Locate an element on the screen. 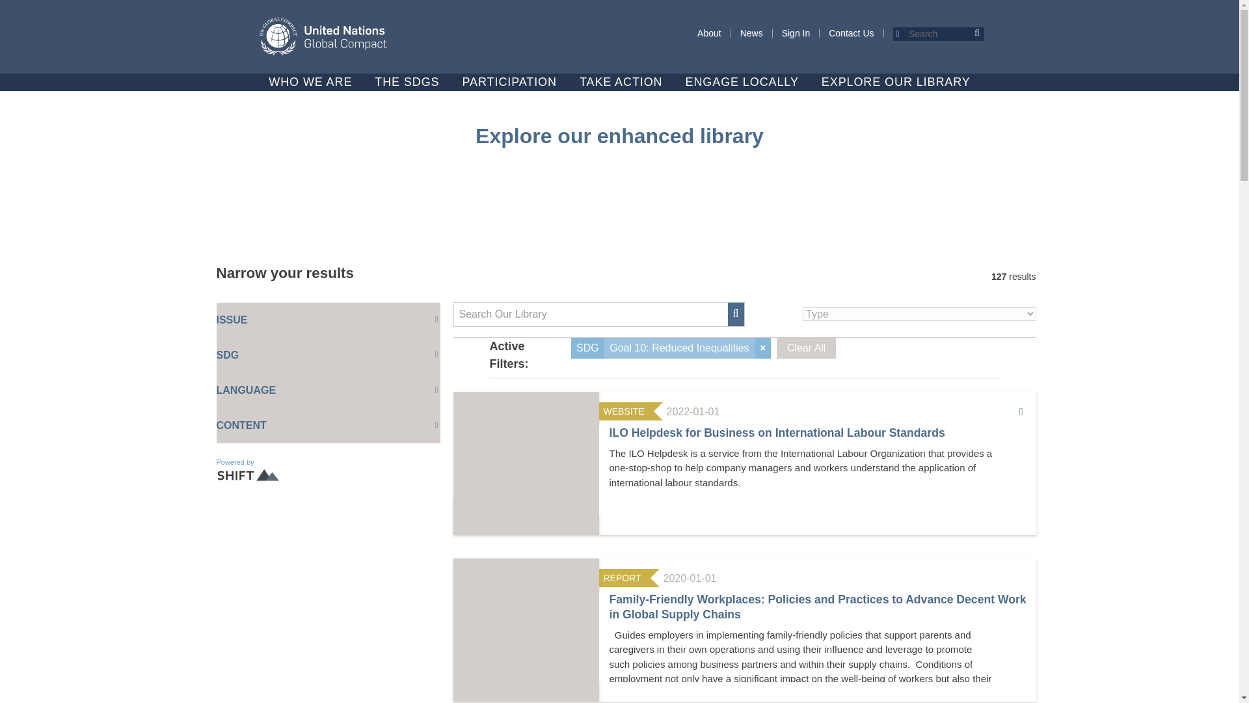  translation missing: en.website is located at coordinates (623, 411).